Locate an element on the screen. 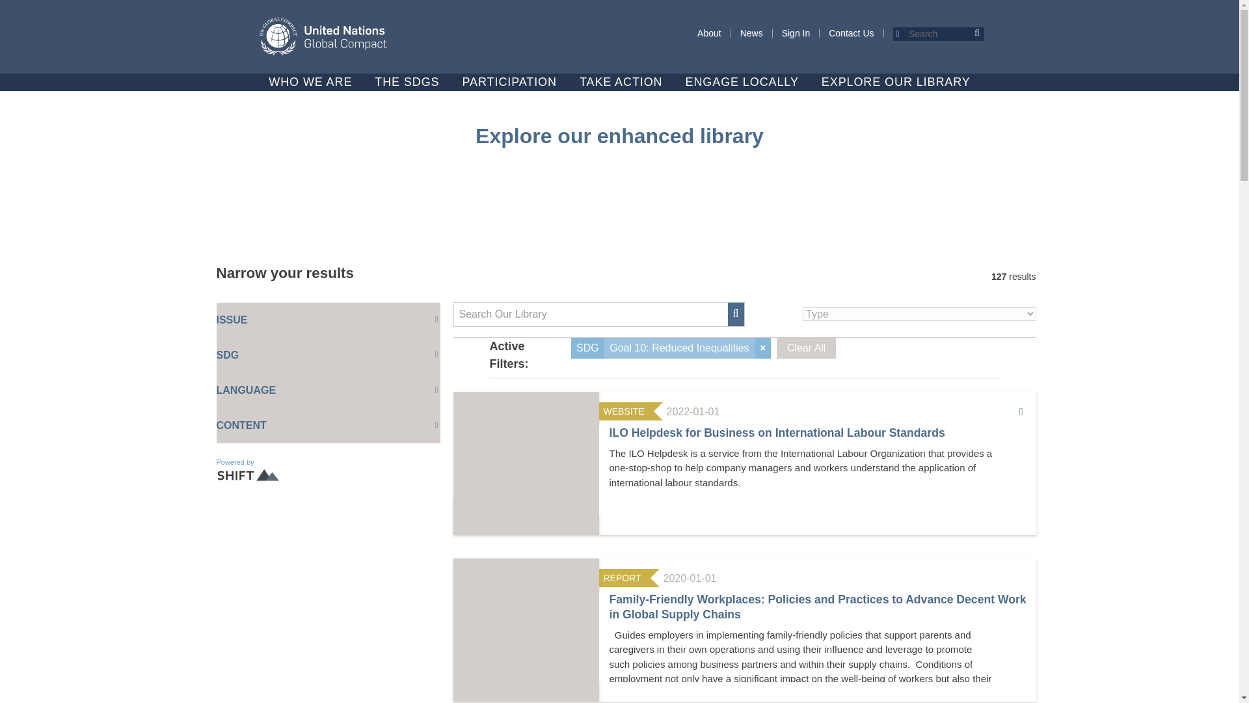  translation missing: en.website is located at coordinates (623, 411).